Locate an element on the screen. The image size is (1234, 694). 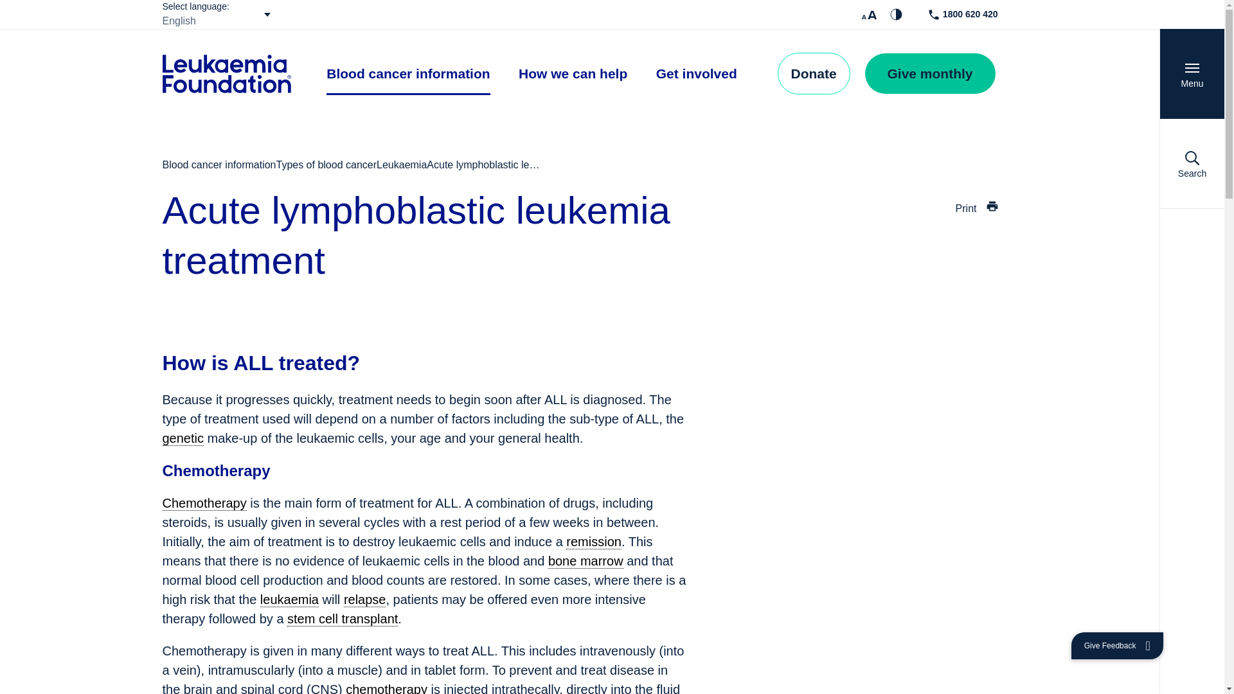
Leukaemia Foundation -  is located at coordinates (226, 73).